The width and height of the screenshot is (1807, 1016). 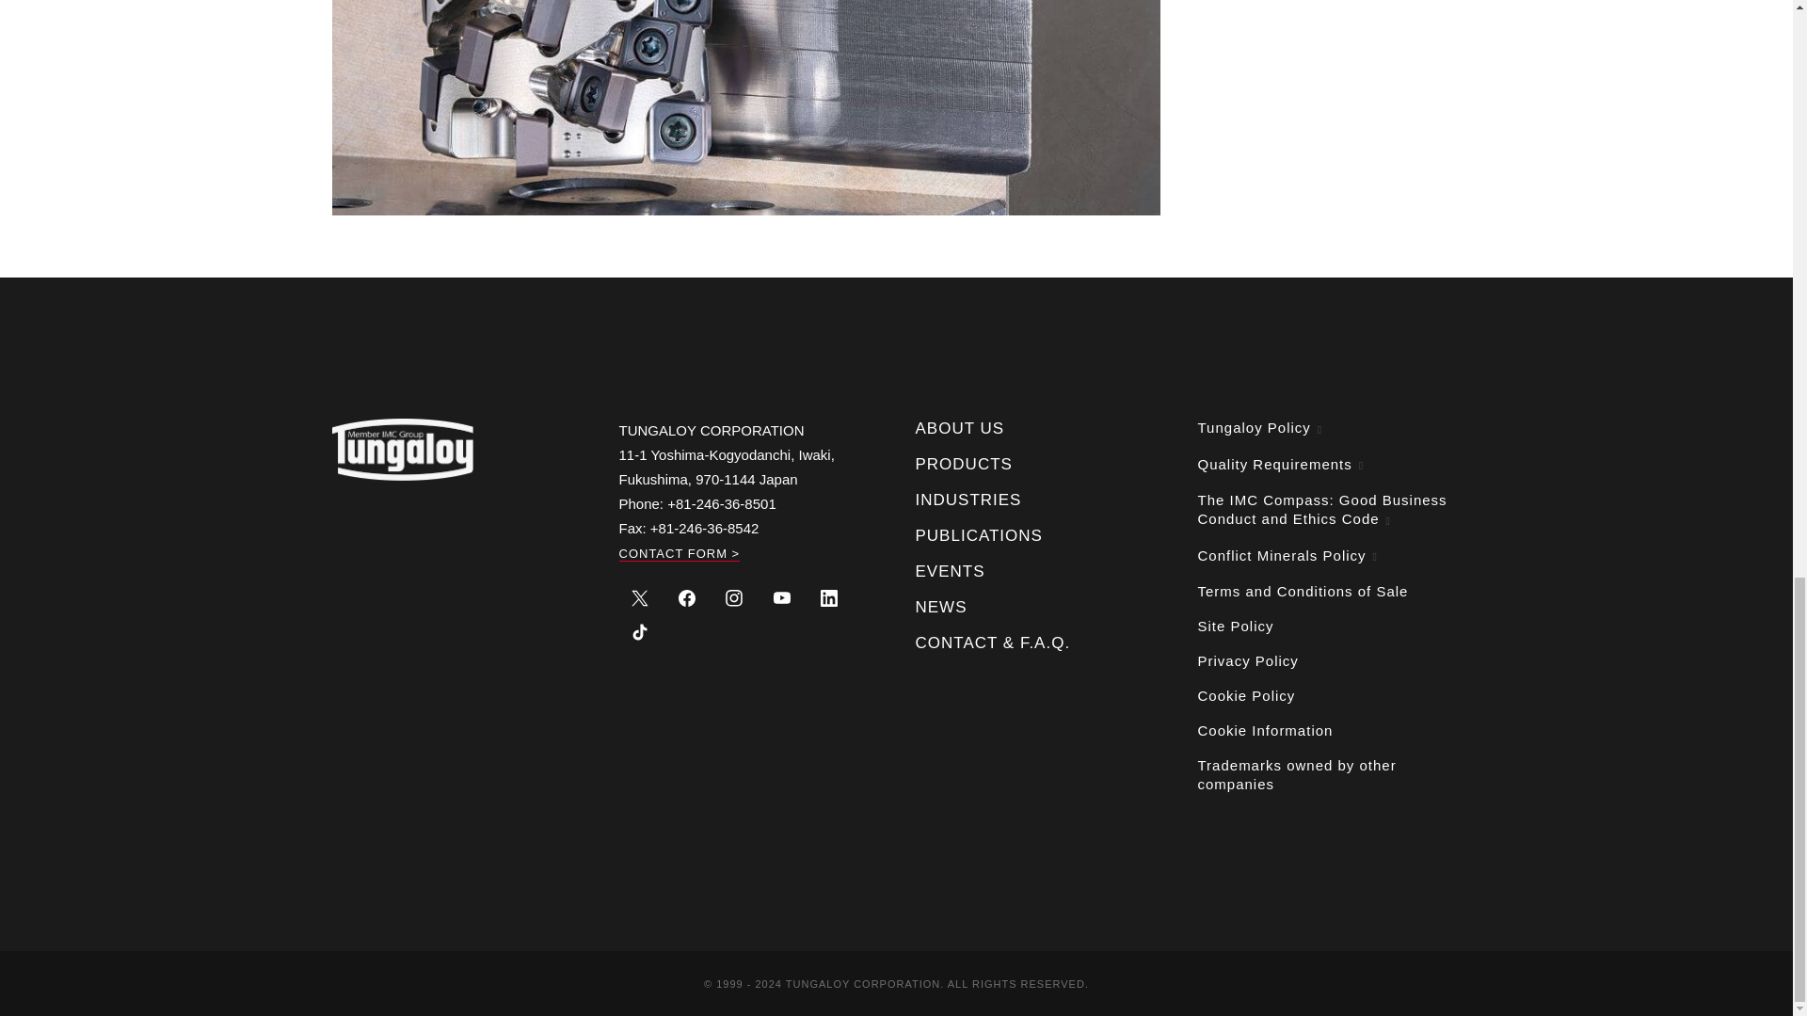 I want to click on TikTok, so click(x=640, y=630).